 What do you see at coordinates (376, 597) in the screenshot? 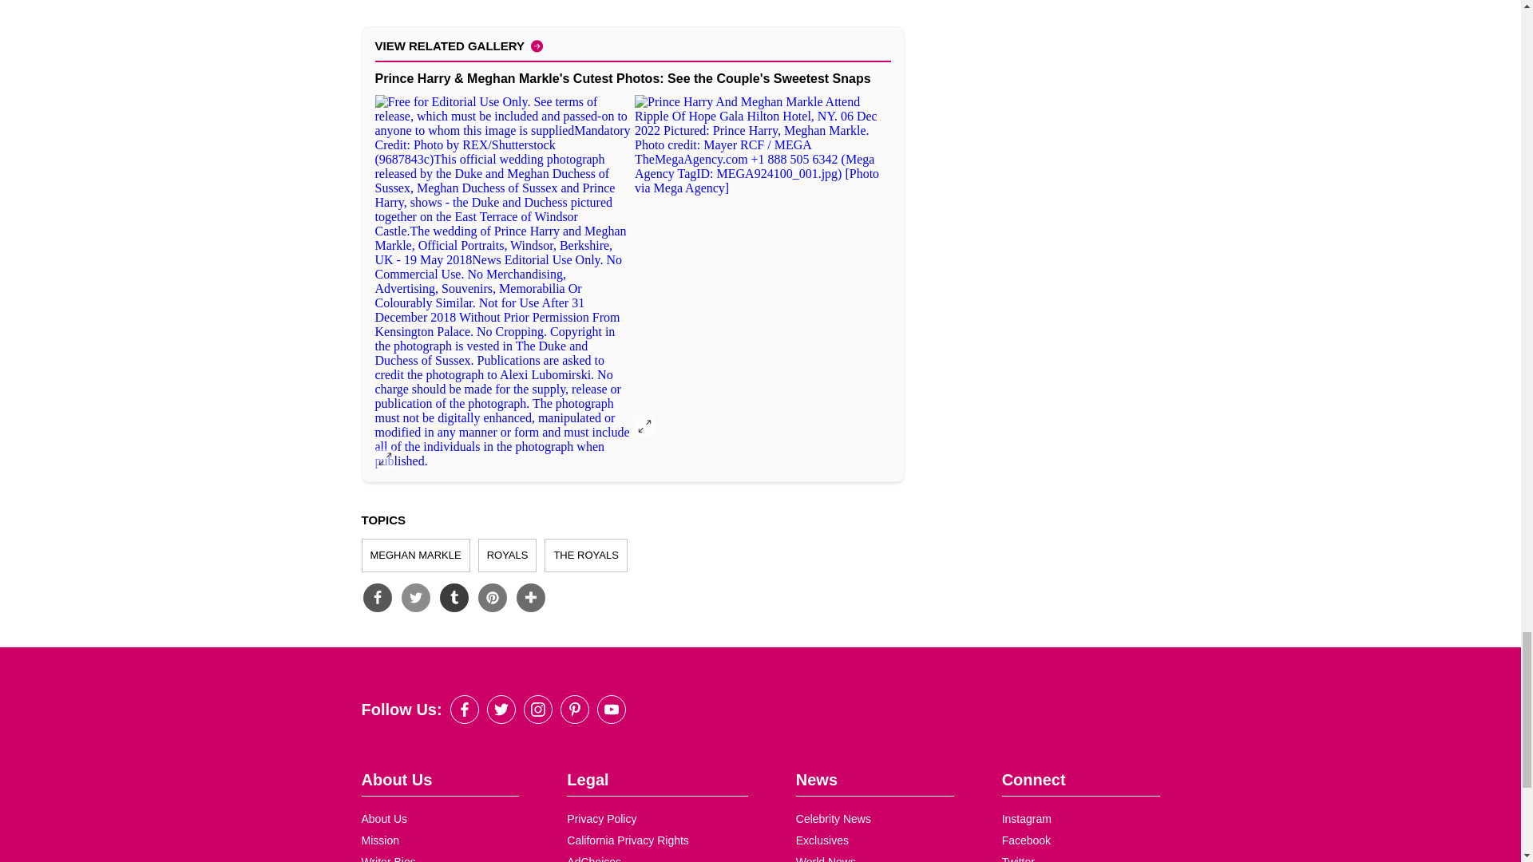
I see `Share on Facebook` at bounding box center [376, 597].